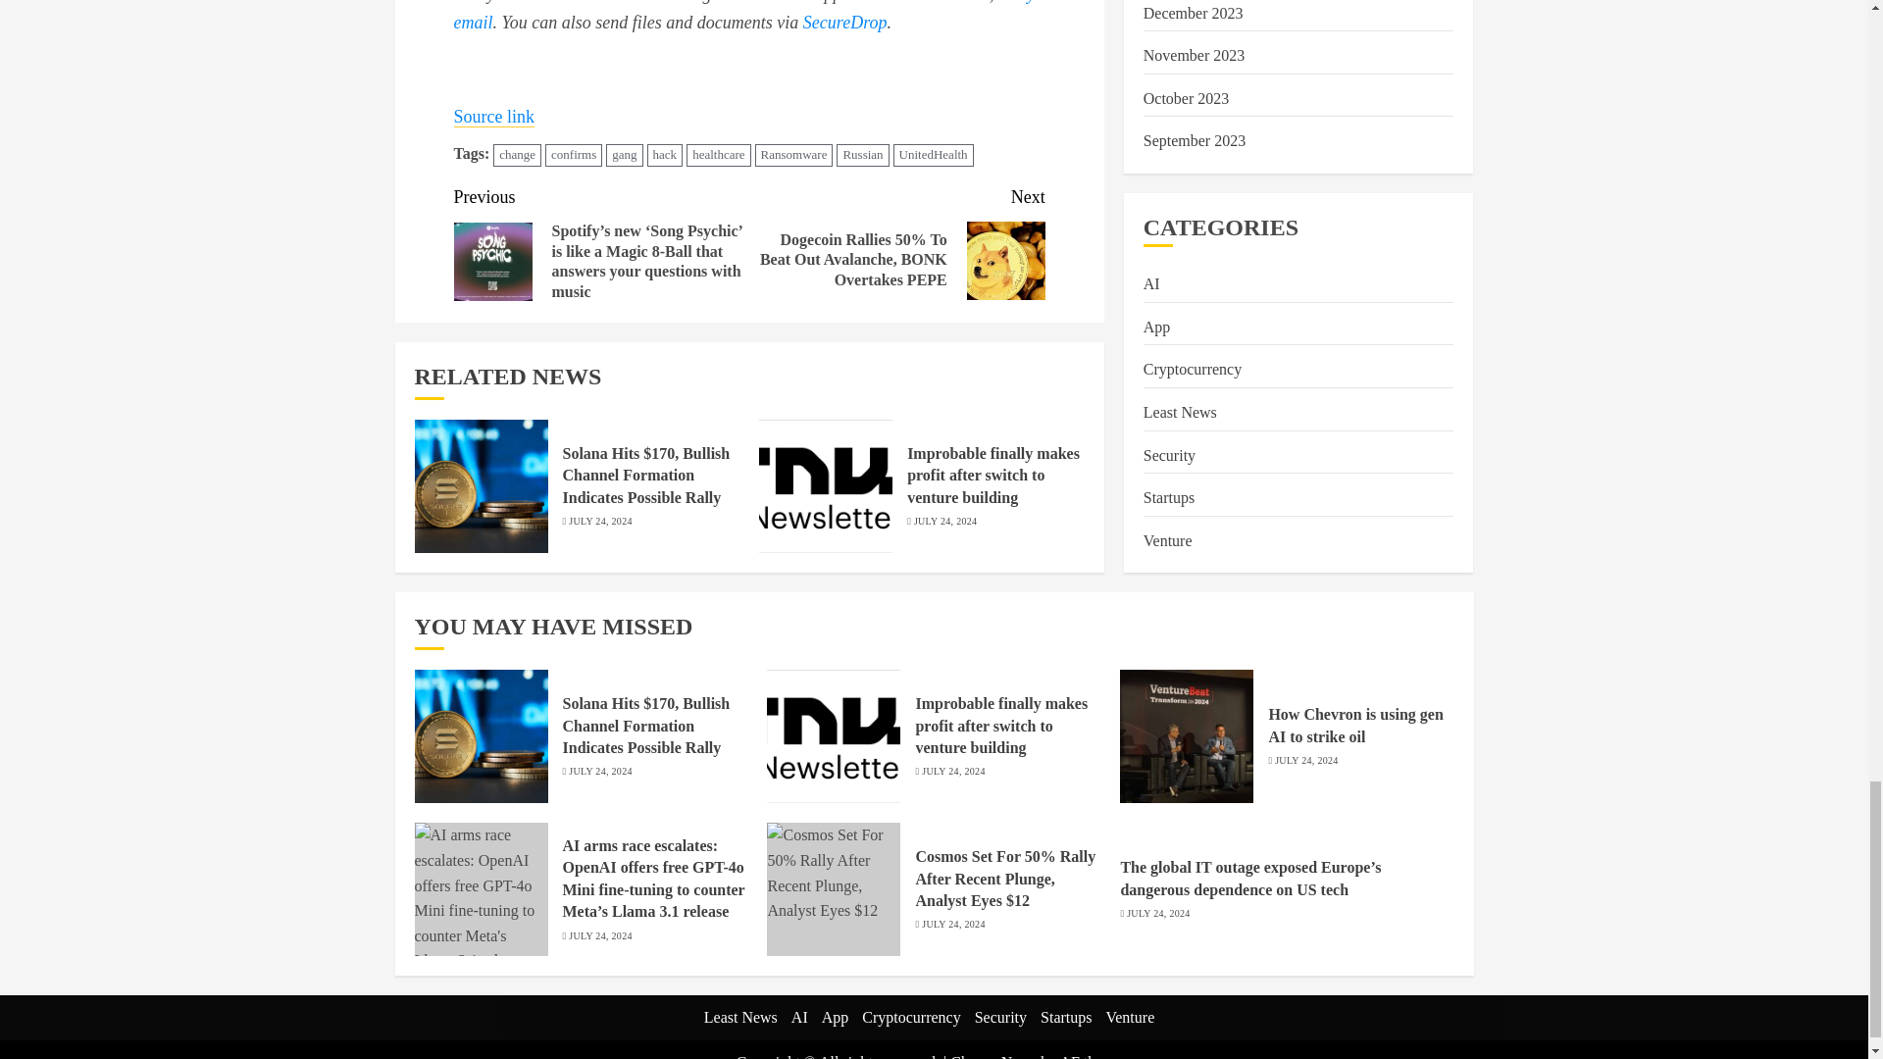 This screenshot has width=1883, height=1059. What do you see at coordinates (794, 155) in the screenshot?
I see `Ransomware` at bounding box center [794, 155].